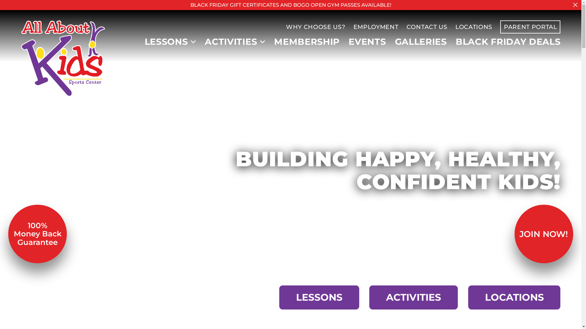 The image size is (586, 329). What do you see at coordinates (307, 42) in the screenshot?
I see `MEMBERSHIP` at bounding box center [307, 42].